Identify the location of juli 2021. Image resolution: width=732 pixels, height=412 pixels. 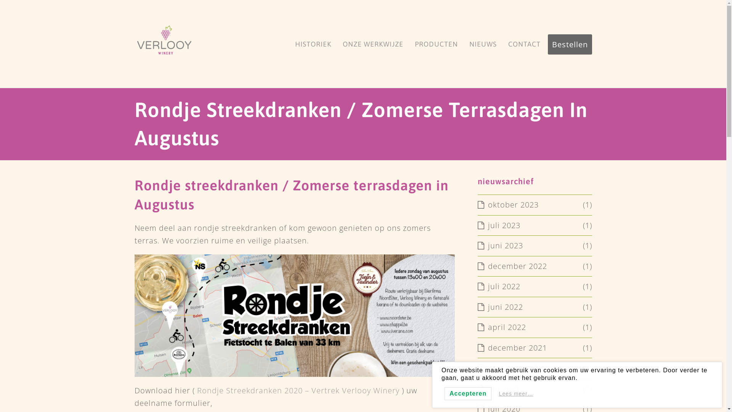
(499, 388).